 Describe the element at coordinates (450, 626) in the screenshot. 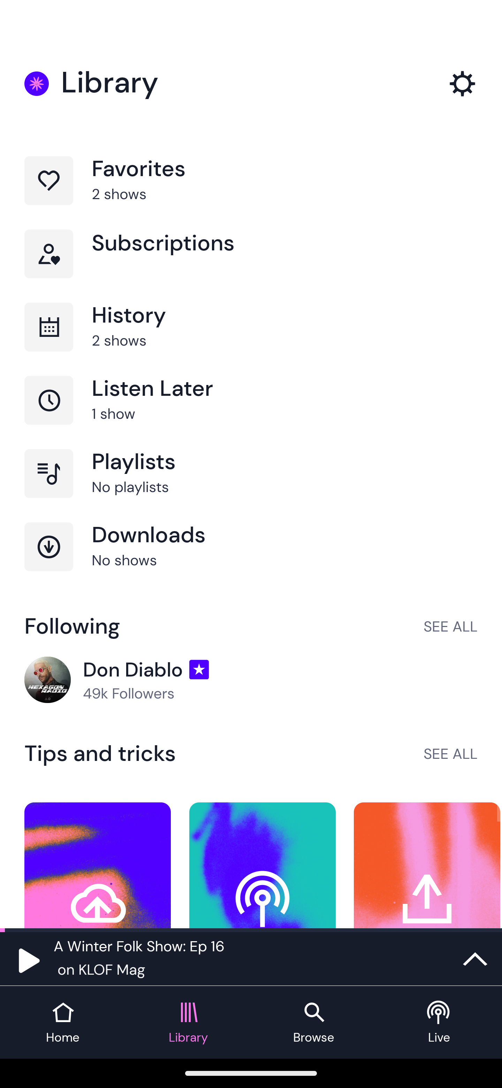

I see `SEE ALL` at that location.